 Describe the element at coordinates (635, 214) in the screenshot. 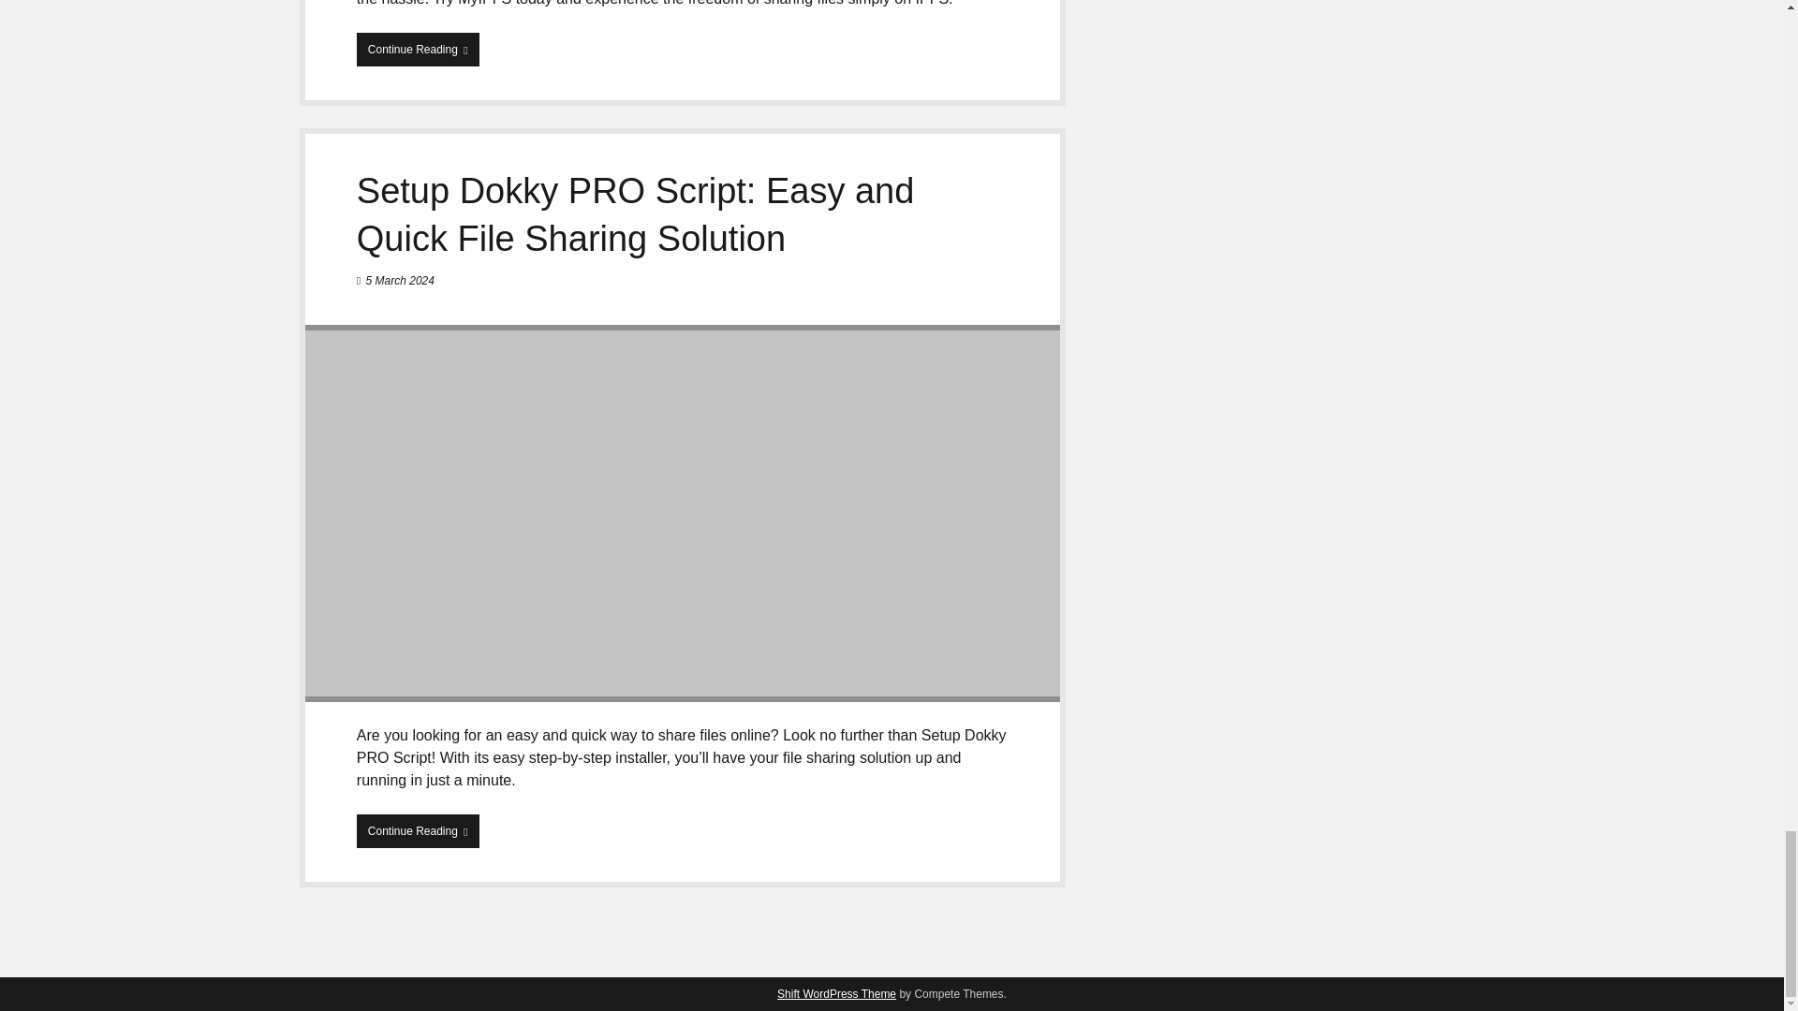

I see `Setup Dokky PRO Script: Easy and Quick File Sharing Solution` at that location.